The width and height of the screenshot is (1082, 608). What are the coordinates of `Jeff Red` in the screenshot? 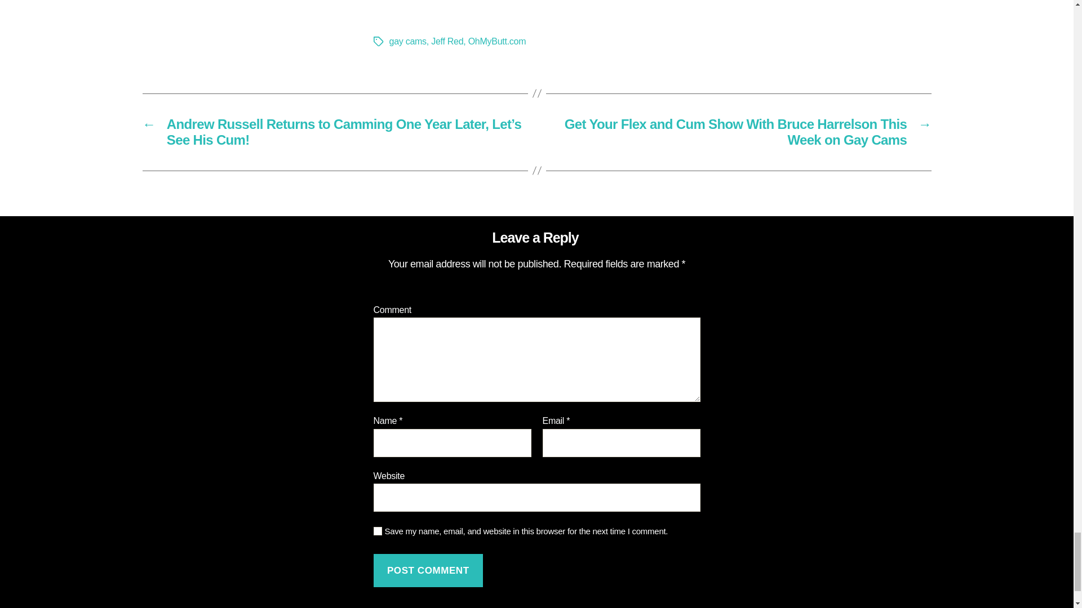 It's located at (446, 41).